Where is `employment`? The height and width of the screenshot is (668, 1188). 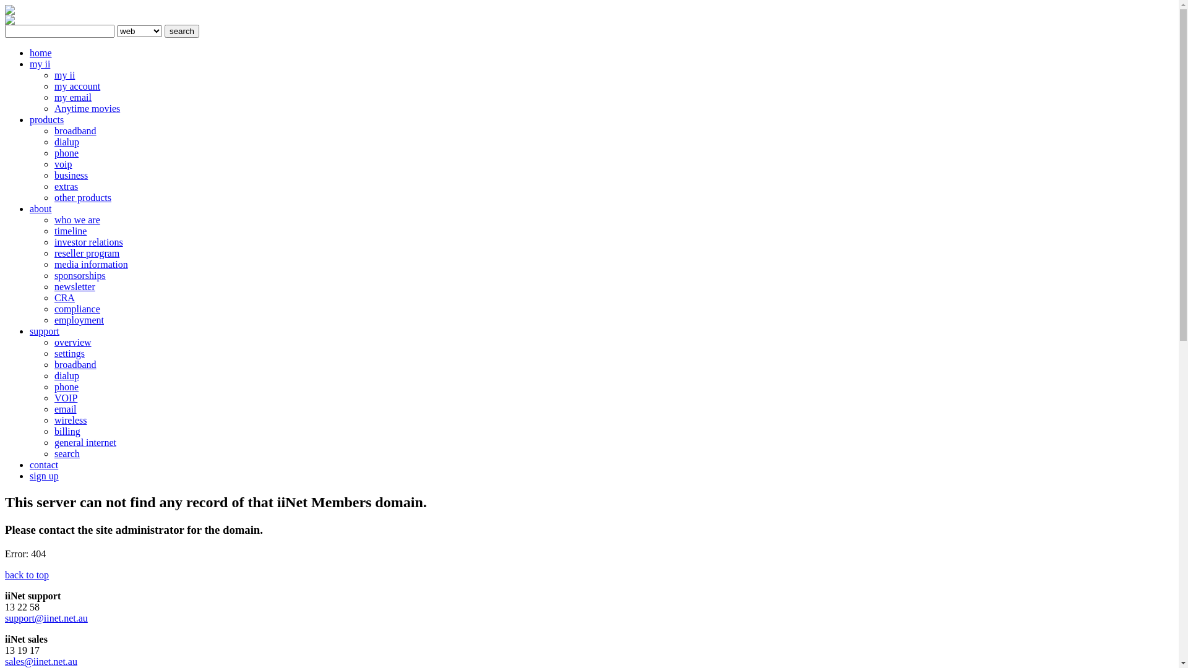 employment is located at coordinates (79, 320).